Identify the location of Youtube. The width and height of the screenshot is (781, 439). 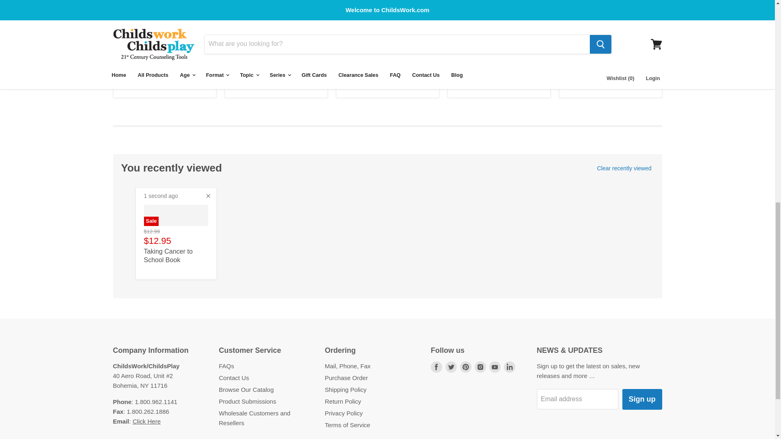
(495, 367).